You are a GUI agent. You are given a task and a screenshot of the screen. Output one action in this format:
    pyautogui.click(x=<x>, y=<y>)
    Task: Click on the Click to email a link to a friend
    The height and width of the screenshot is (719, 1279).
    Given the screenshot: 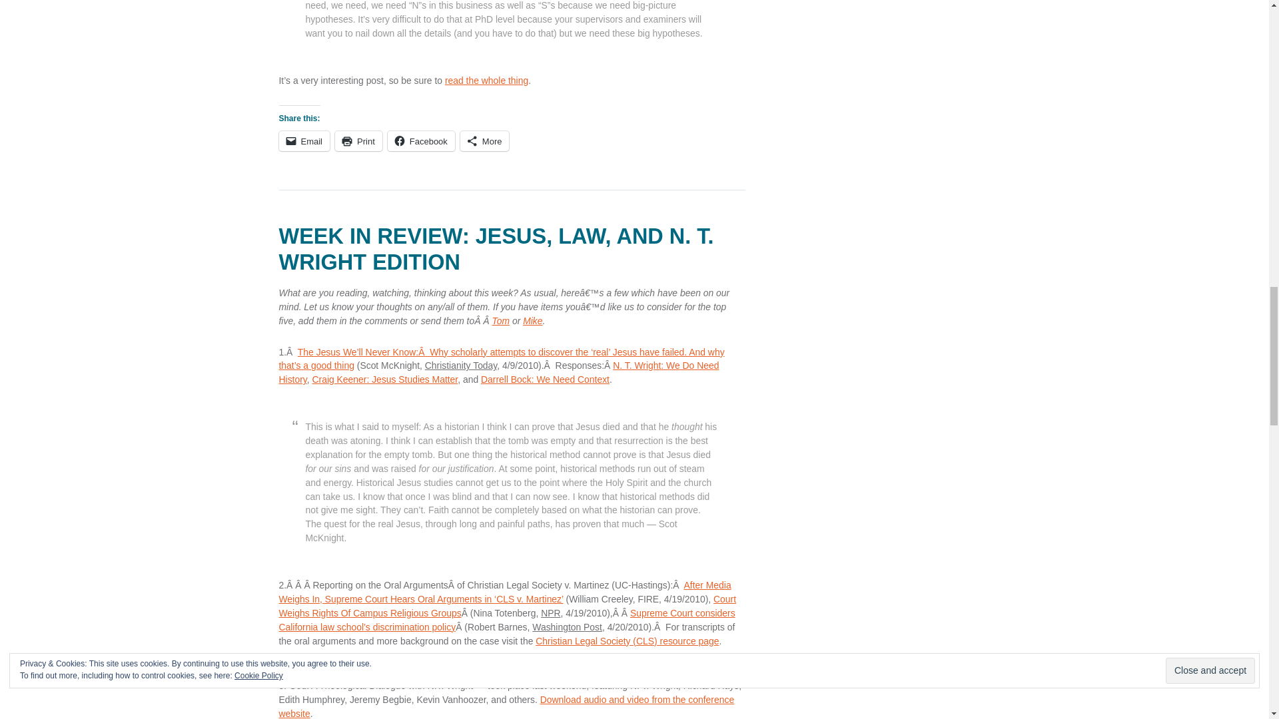 What is the action you would take?
    pyautogui.click(x=304, y=140)
    